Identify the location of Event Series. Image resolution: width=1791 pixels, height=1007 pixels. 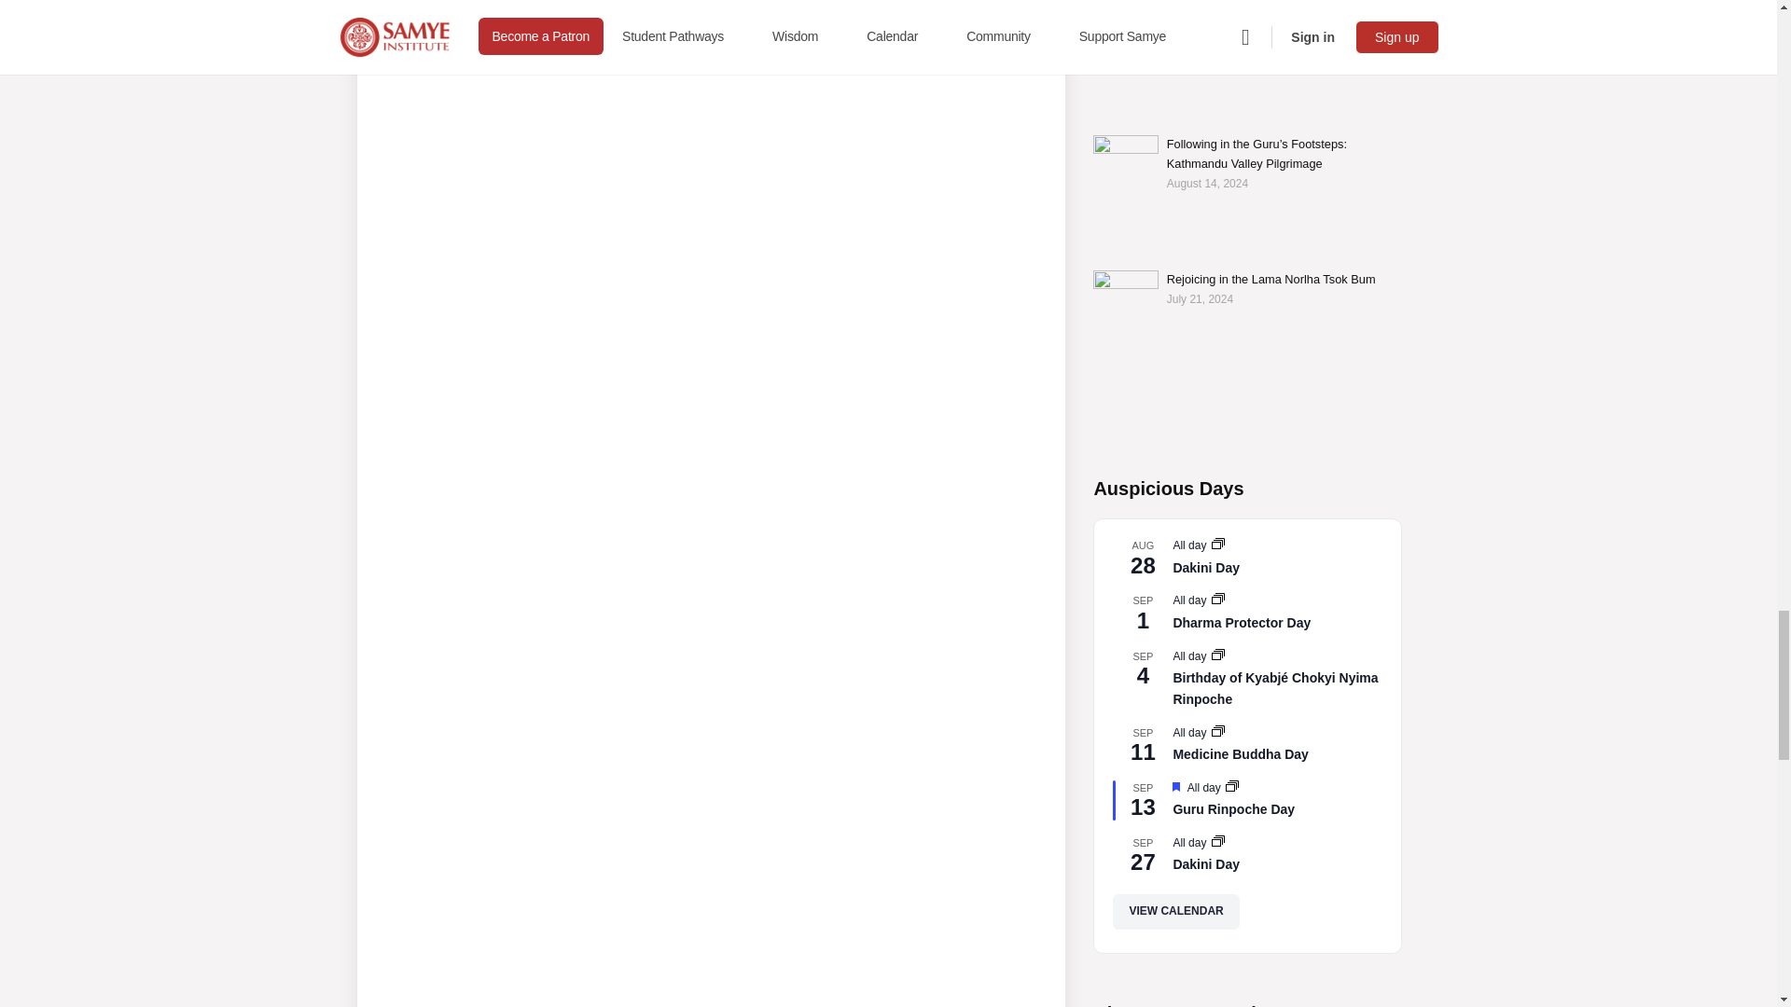
(1218, 543).